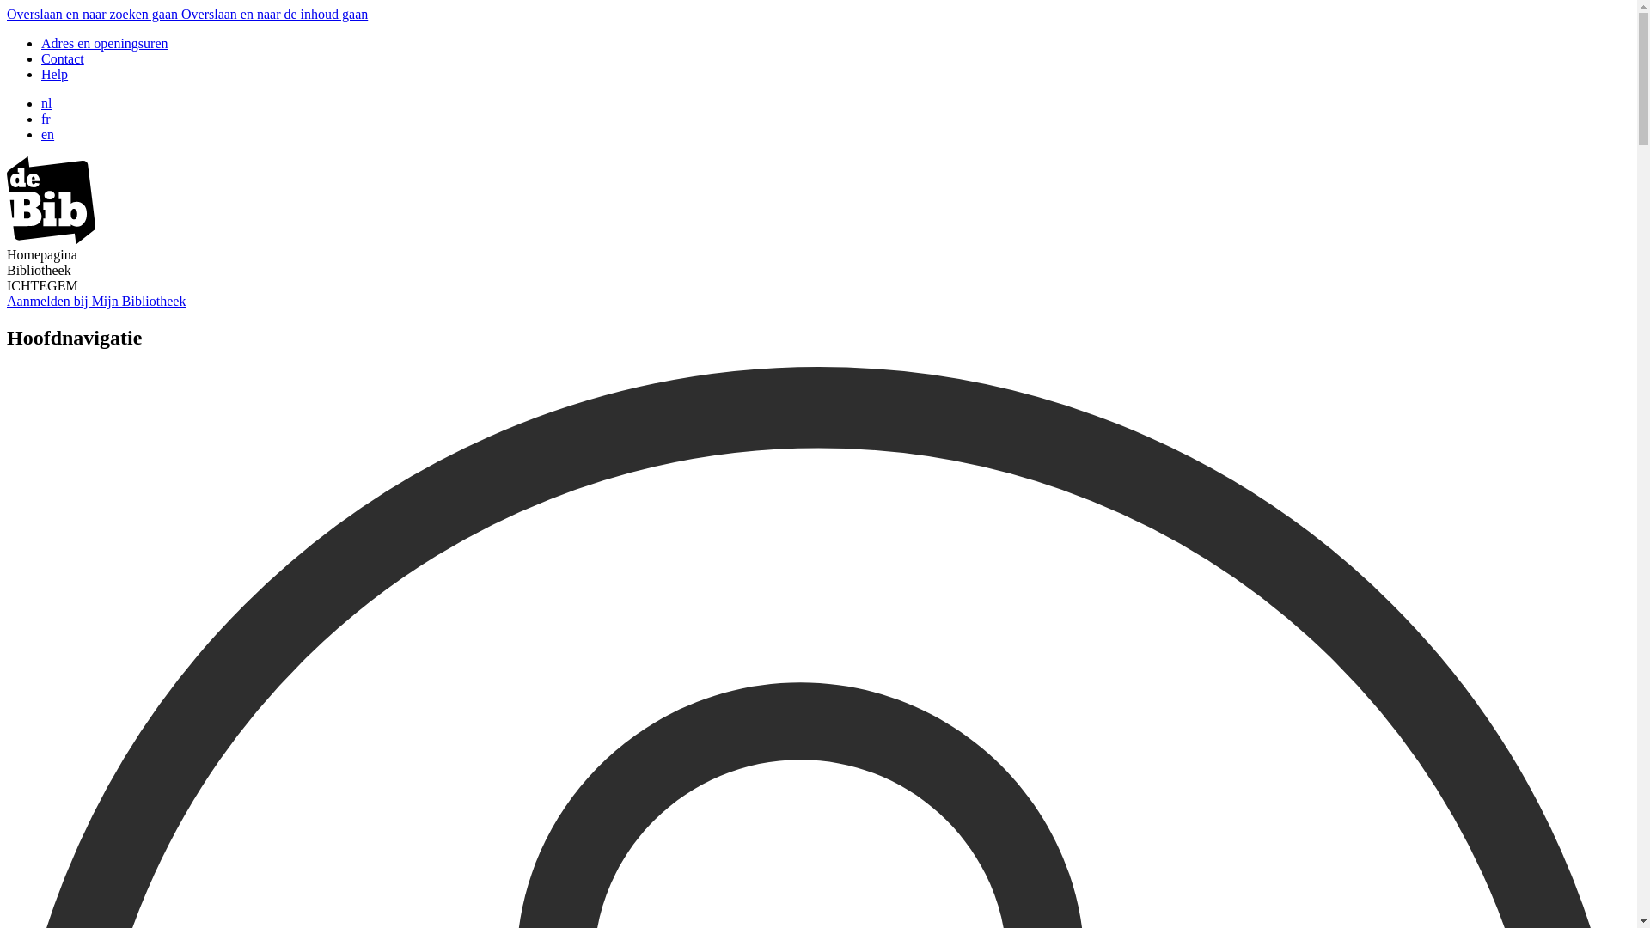 This screenshot has height=928, width=1650. Describe the element at coordinates (55, 74) in the screenshot. I see `Help` at that location.